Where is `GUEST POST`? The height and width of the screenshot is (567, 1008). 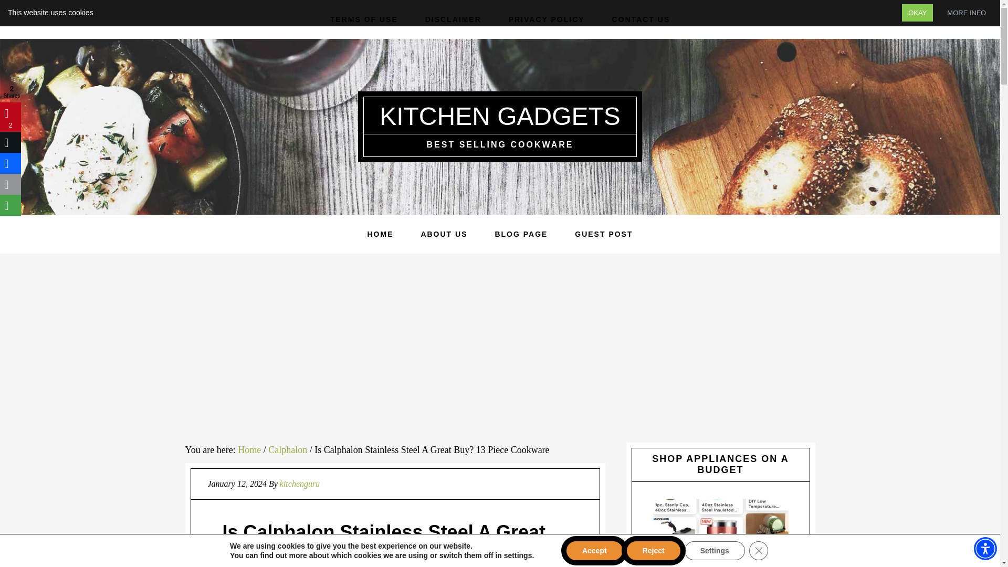
GUEST POST is located at coordinates (604, 234).